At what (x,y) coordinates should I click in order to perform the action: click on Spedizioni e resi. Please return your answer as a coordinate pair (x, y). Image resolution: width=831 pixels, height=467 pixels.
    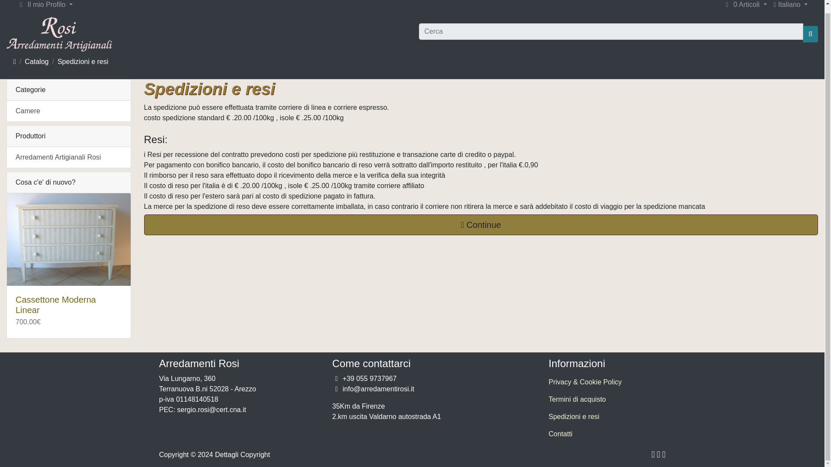
    Looking at the image, I should click on (607, 416).